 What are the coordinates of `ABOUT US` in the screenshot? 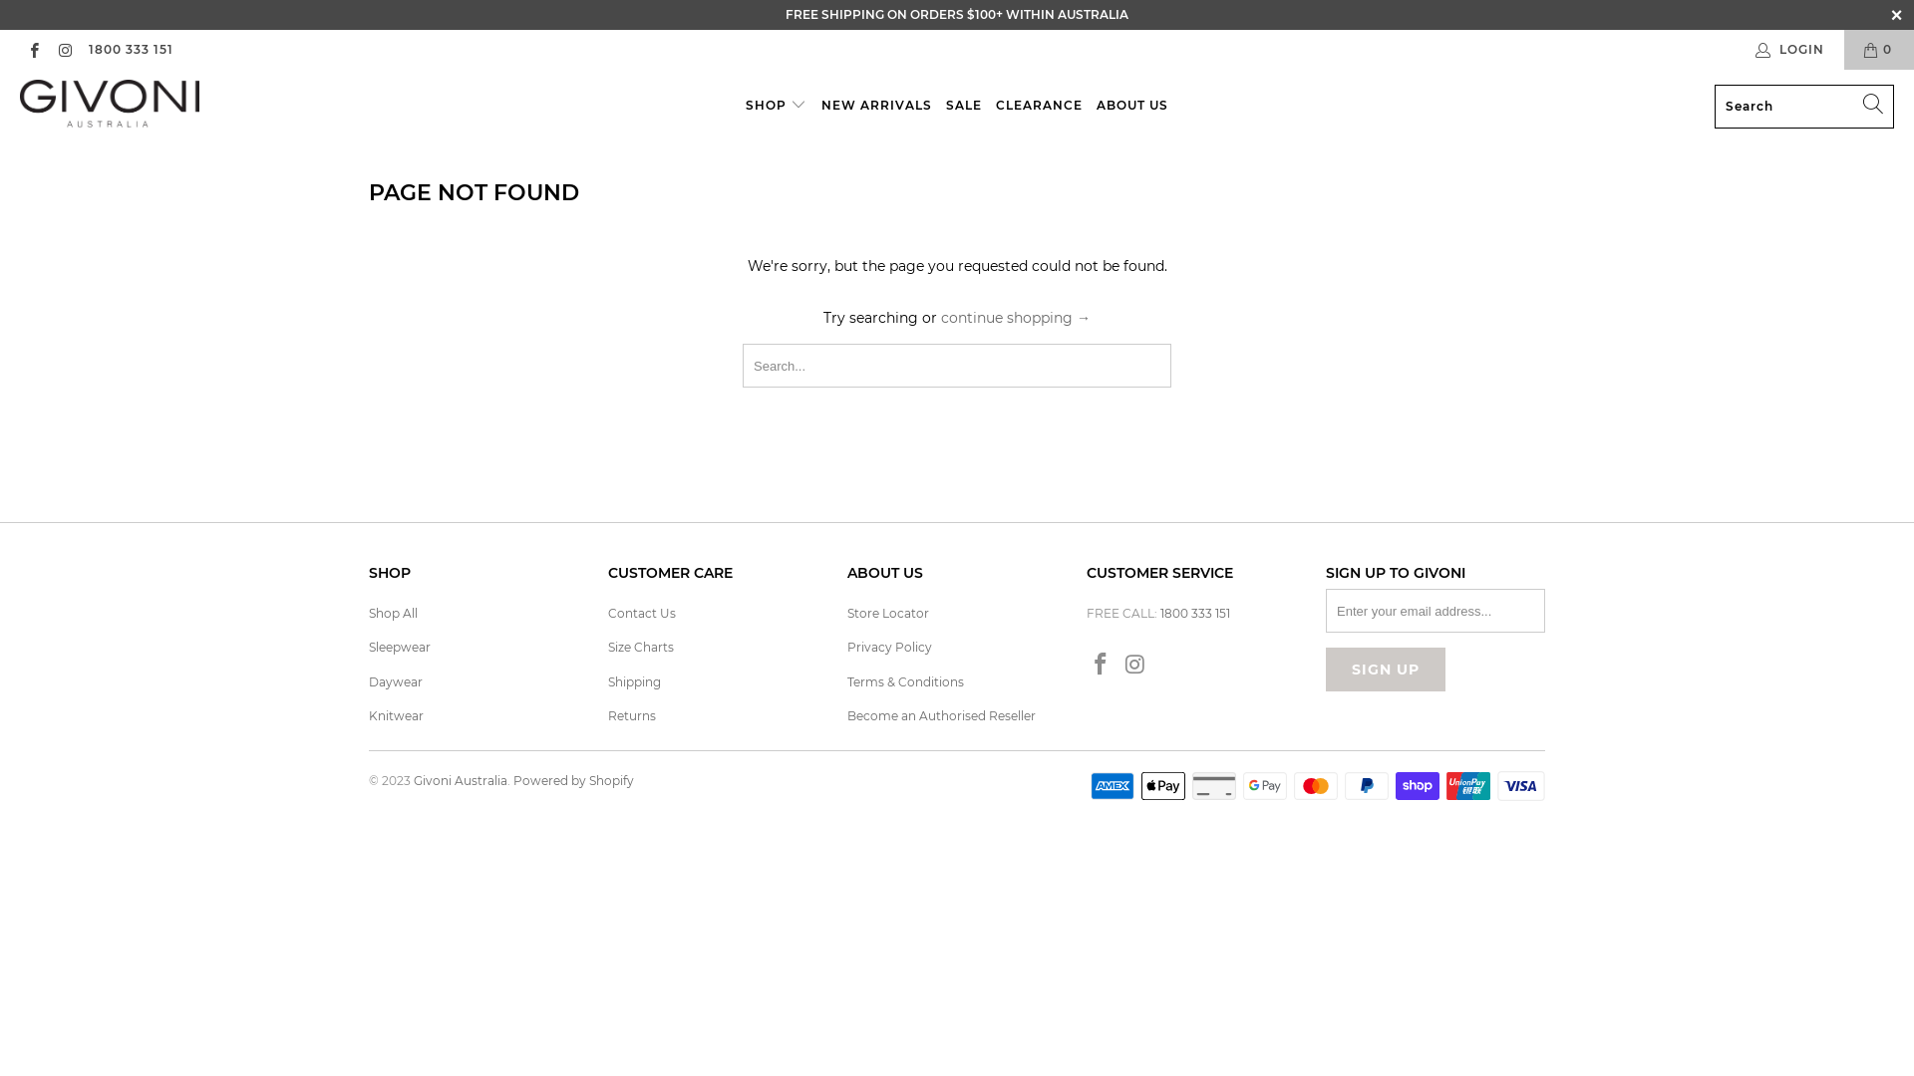 It's located at (1132, 106).